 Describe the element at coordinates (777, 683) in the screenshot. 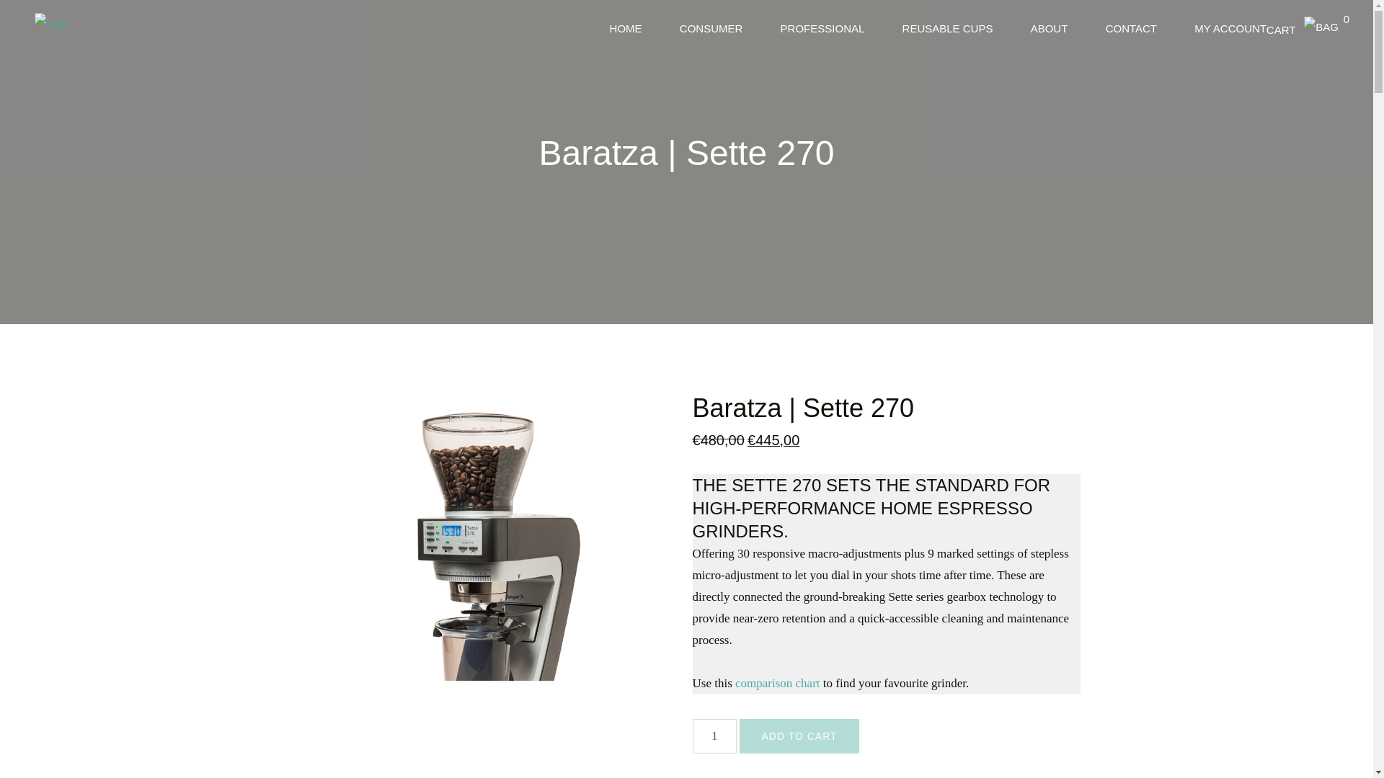

I see `comparison chart` at that location.